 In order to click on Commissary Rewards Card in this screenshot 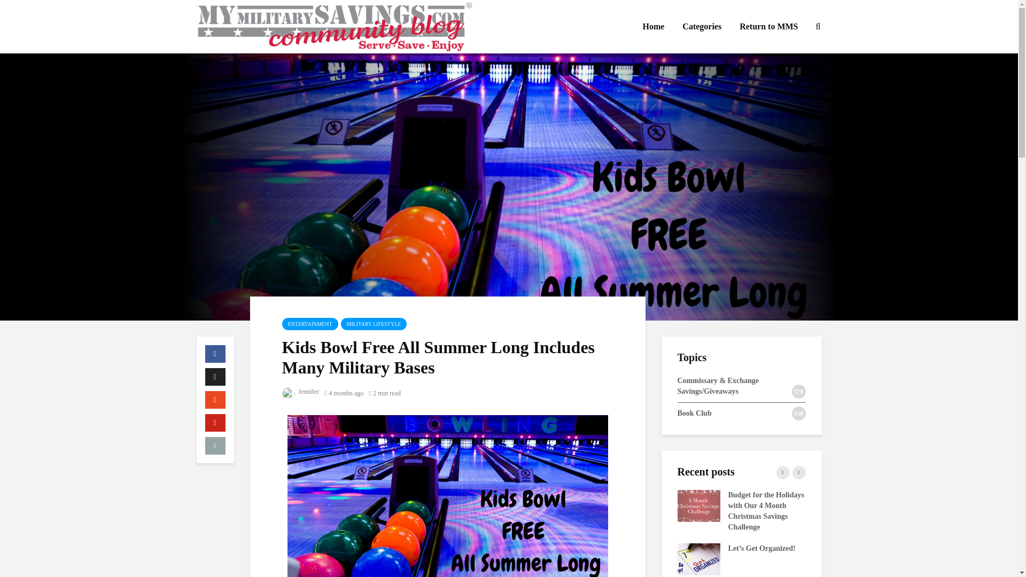, I will do `click(955, 505)`.